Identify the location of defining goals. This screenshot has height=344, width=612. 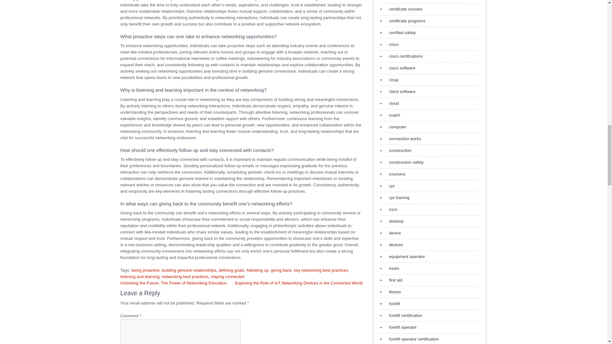
(231, 270).